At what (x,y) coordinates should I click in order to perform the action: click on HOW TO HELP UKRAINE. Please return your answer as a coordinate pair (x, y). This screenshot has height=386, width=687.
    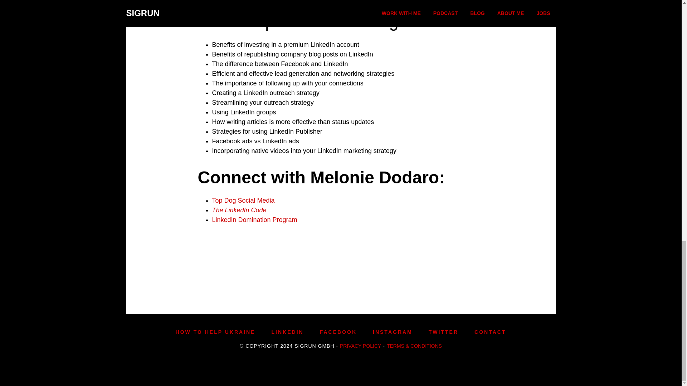
    Looking at the image, I should click on (215, 332).